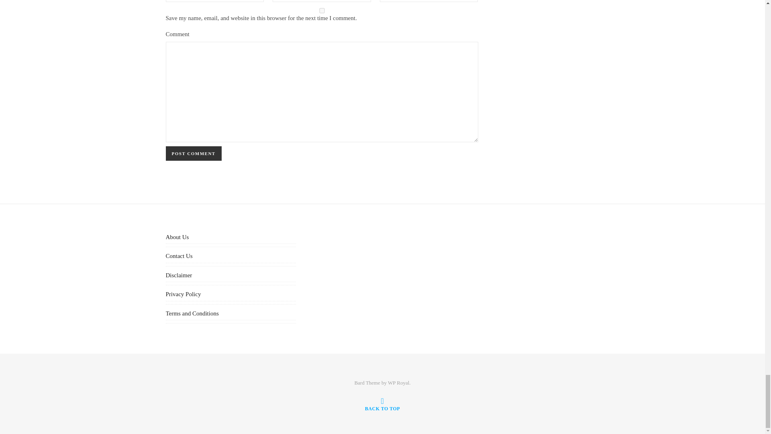 This screenshot has height=434, width=771. What do you see at coordinates (382, 405) in the screenshot?
I see `BACK TO TOP` at bounding box center [382, 405].